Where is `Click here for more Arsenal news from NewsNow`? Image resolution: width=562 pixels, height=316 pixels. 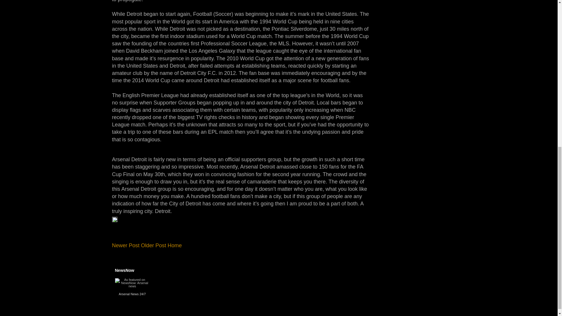
Click here for more Arsenal news from NewsNow is located at coordinates (132, 287).